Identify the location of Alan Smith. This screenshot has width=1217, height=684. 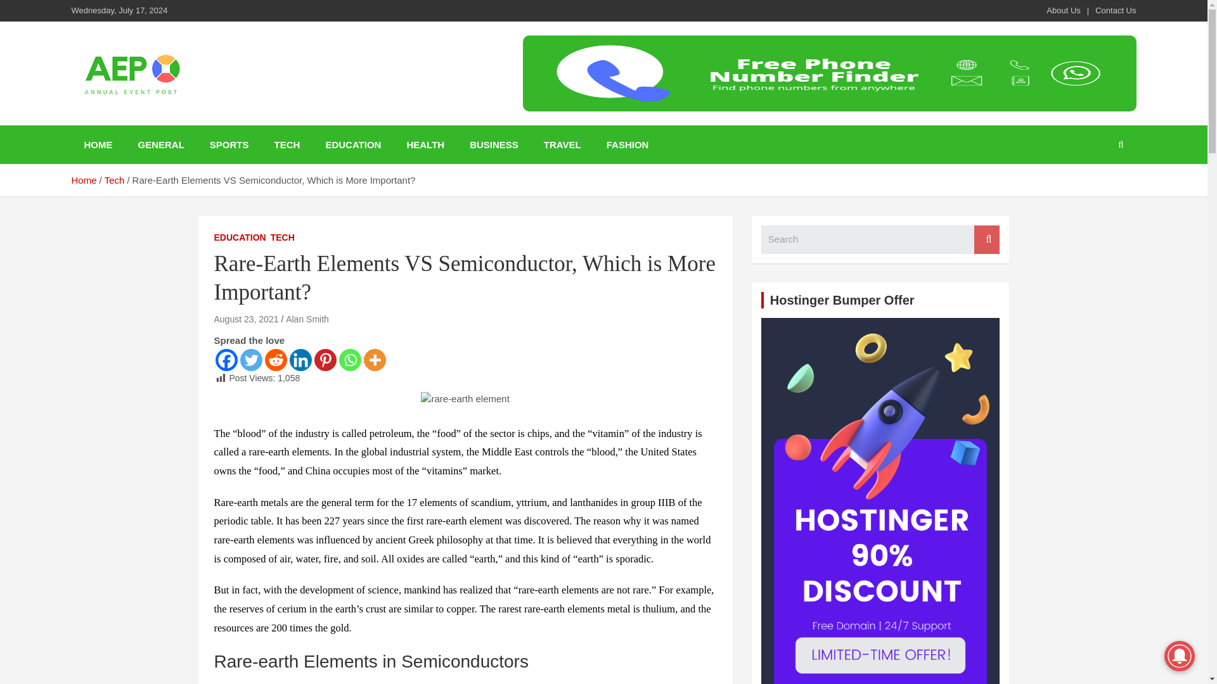
(307, 319).